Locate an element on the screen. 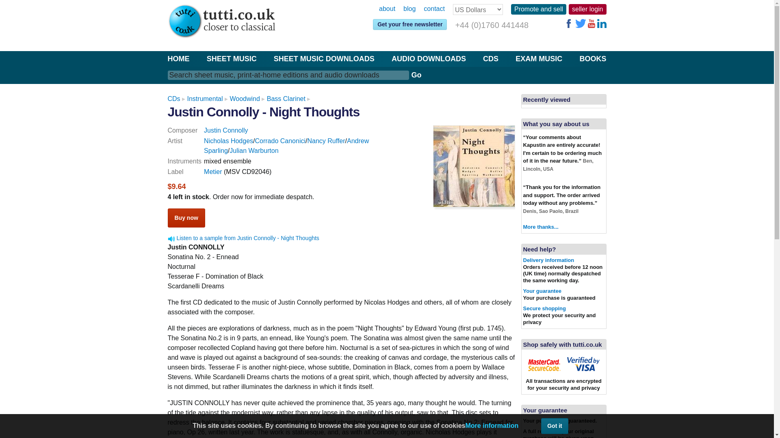 This screenshot has width=780, height=438. seller login is located at coordinates (587, 9).